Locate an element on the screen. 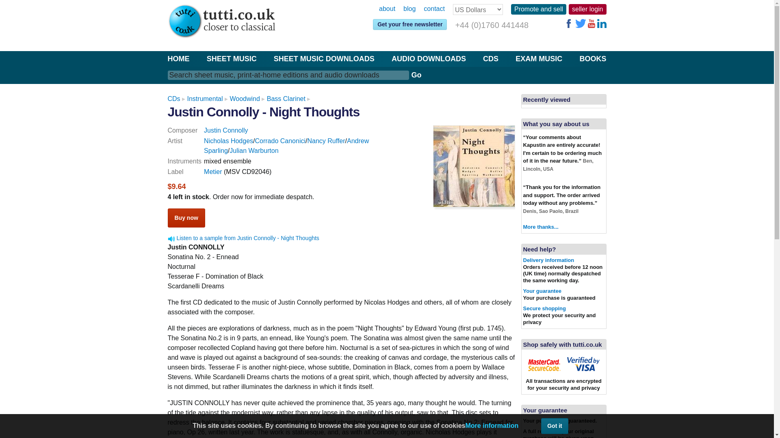 This screenshot has width=780, height=438. seller login is located at coordinates (587, 9).